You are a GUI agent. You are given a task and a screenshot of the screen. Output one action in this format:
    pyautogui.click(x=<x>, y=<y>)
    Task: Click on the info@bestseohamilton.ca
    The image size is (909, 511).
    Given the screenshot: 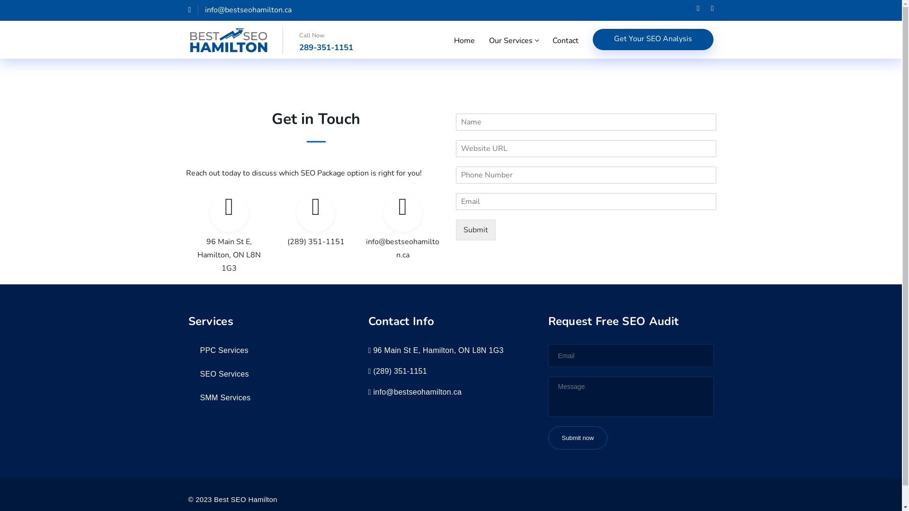 What is the action you would take?
    pyautogui.click(x=402, y=249)
    